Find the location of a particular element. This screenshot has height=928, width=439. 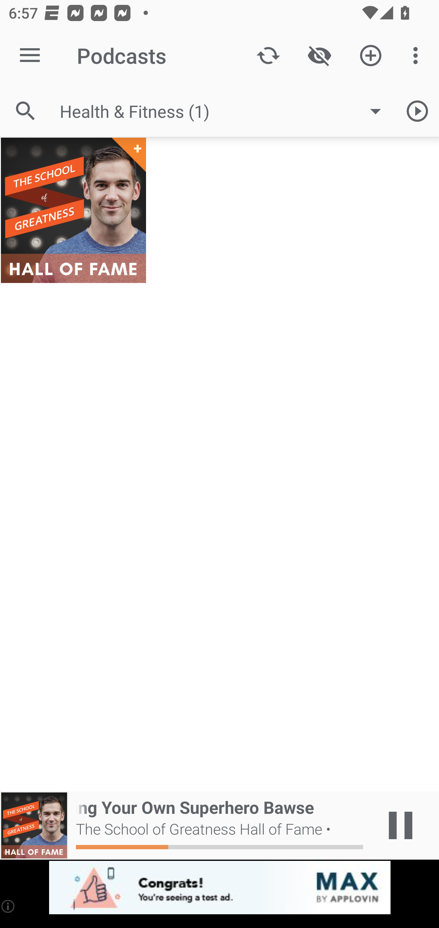

More options is located at coordinates (418, 56).